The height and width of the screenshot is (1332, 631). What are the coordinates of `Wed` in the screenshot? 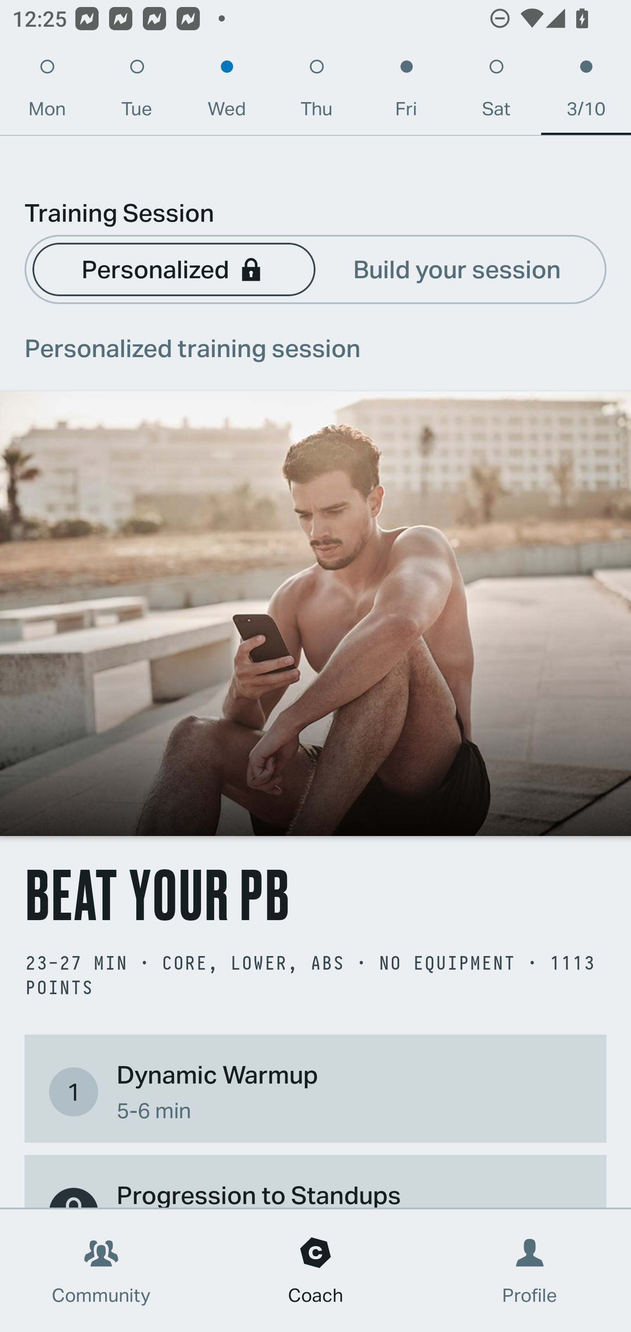 It's located at (227, 92).